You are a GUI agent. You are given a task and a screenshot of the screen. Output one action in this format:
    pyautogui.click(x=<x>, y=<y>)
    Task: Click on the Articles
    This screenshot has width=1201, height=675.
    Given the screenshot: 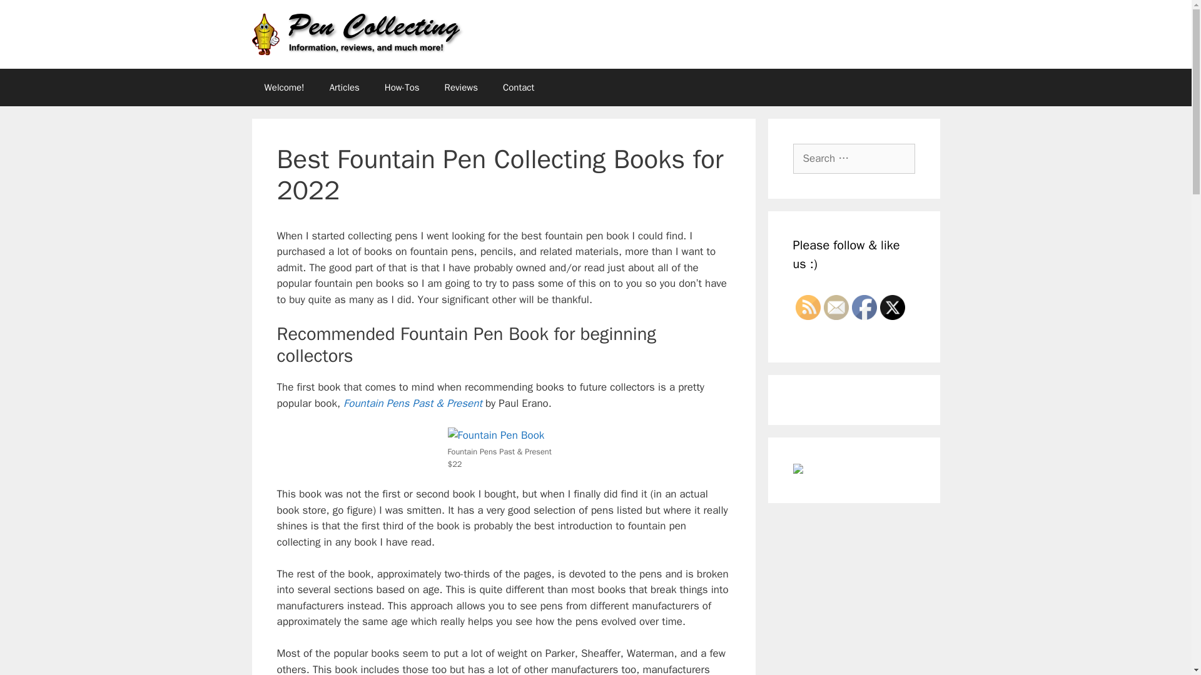 What is the action you would take?
    pyautogui.click(x=344, y=87)
    